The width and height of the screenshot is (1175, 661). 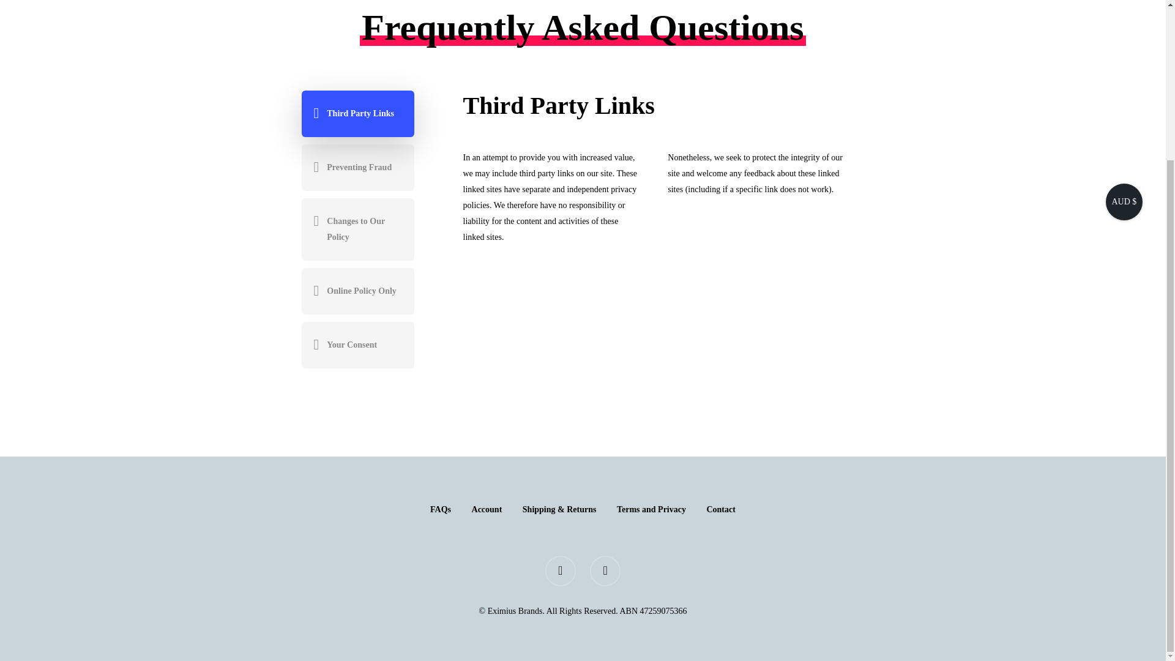 I want to click on Preventing Fraud, so click(x=357, y=168).